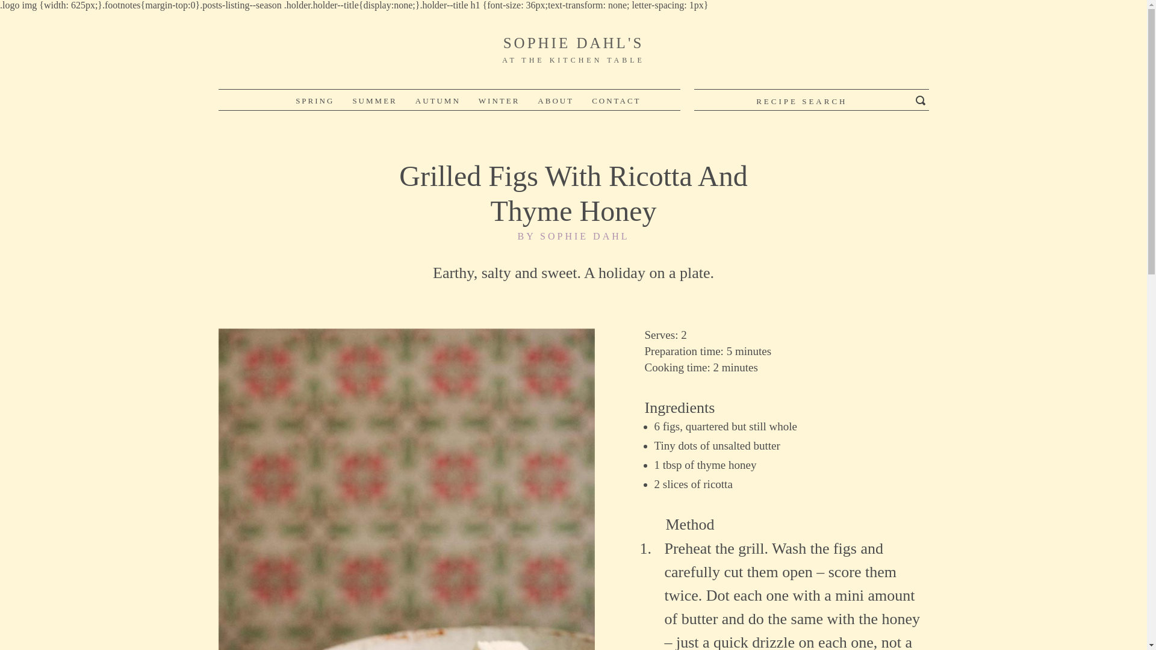  What do you see at coordinates (499, 101) in the screenshot?
I see `WINTER` at bounding box center [499, 101].